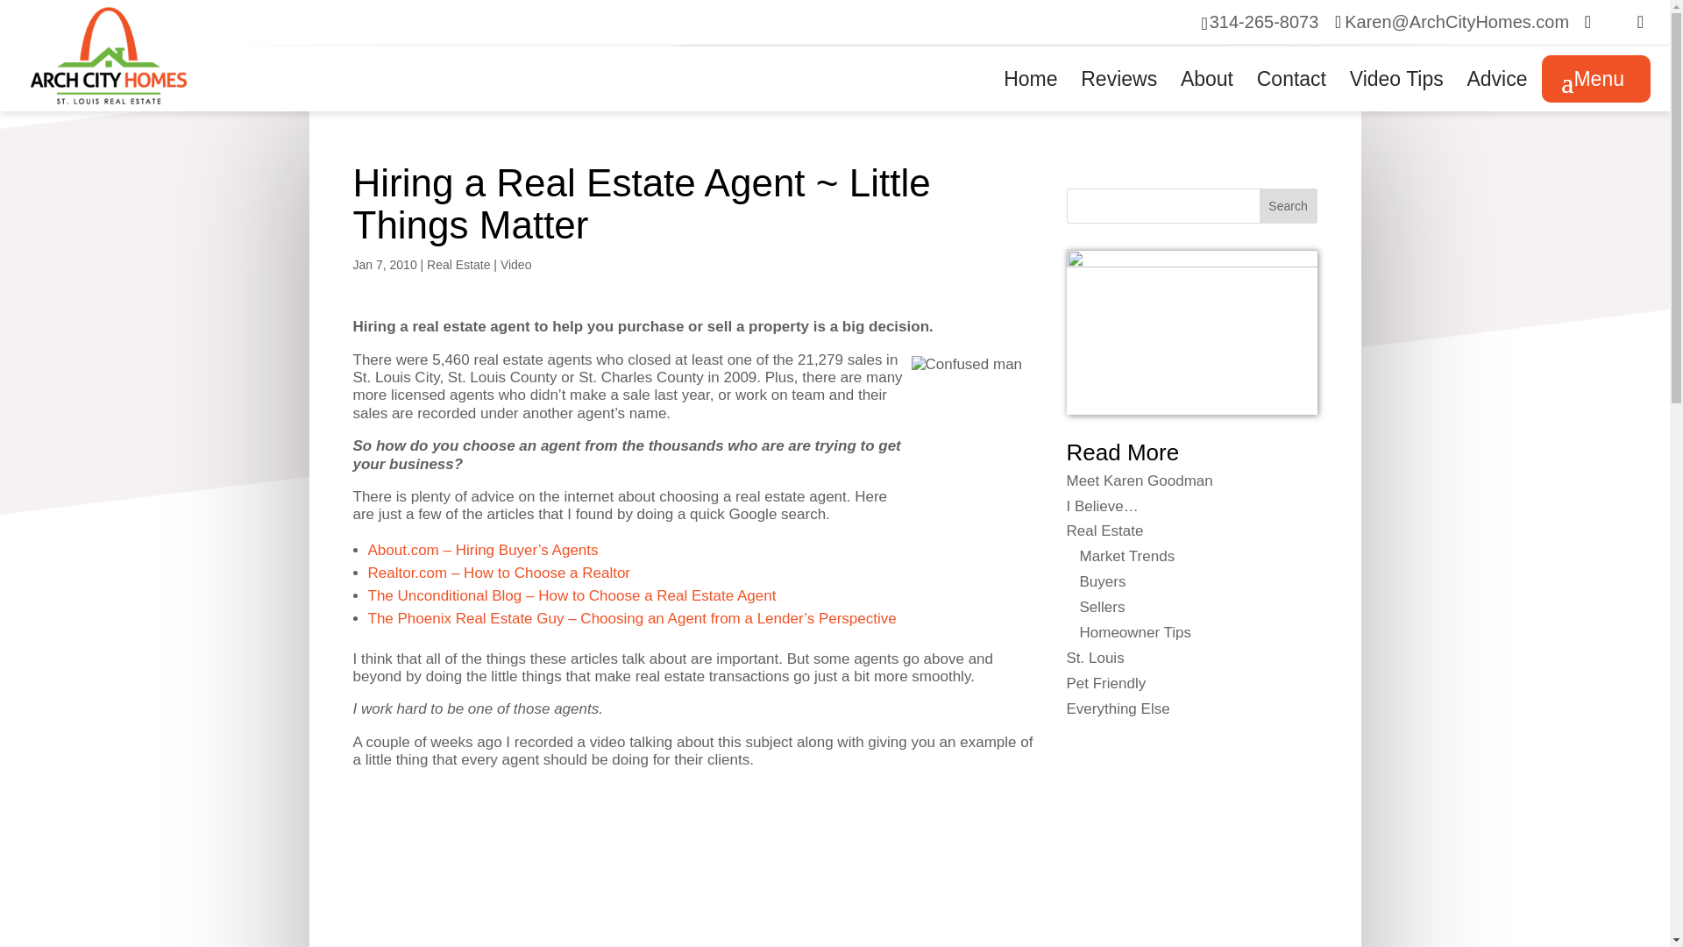  What do you see at coordinates (1289, 205) in the screenshot?
I see `Search` at bounding box center [1289, 205].